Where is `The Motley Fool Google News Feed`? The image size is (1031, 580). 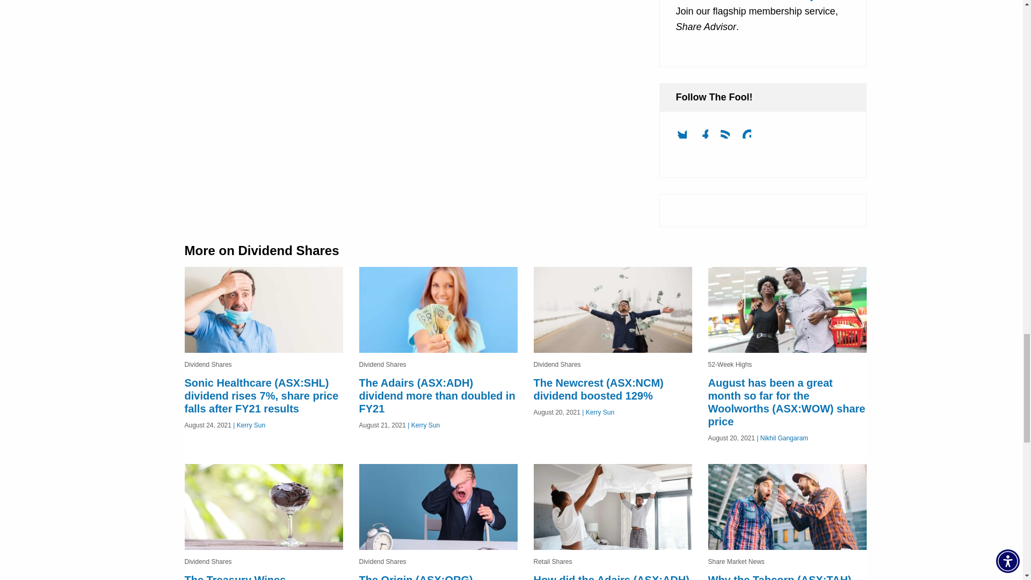
The Motley Fool Google News Feed is located at coordinates (751, 137).